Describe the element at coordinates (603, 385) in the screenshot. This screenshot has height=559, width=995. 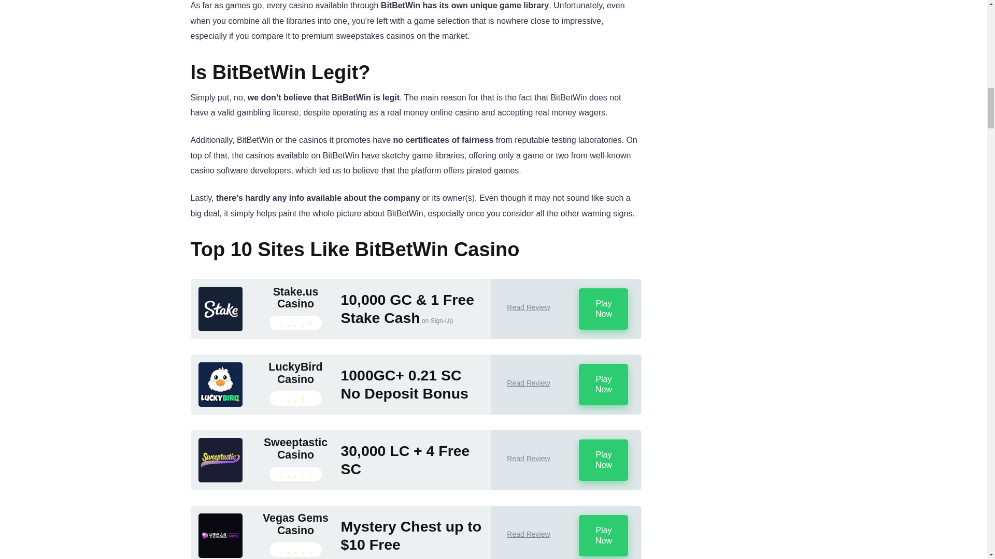
I see `Play Now` at that location.